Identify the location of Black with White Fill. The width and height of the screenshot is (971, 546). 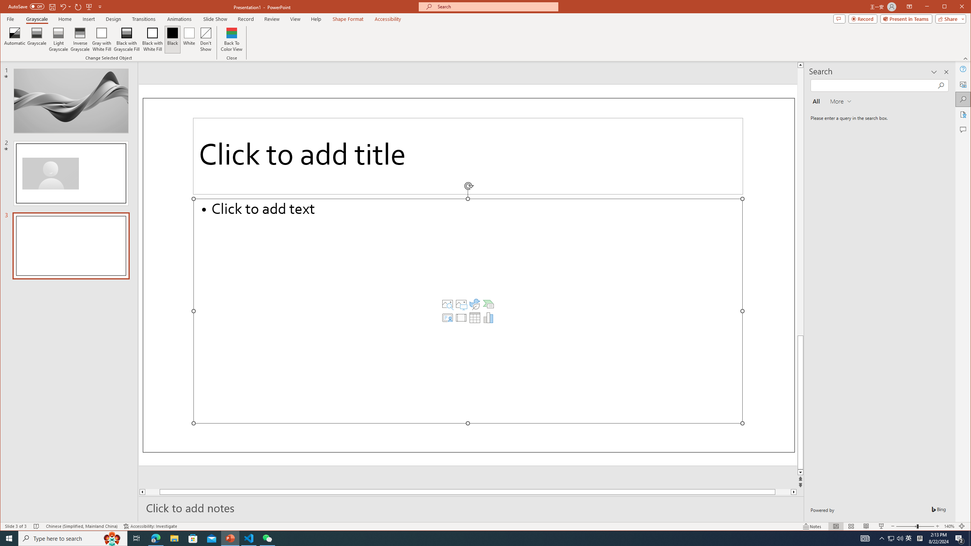
(152, 39).